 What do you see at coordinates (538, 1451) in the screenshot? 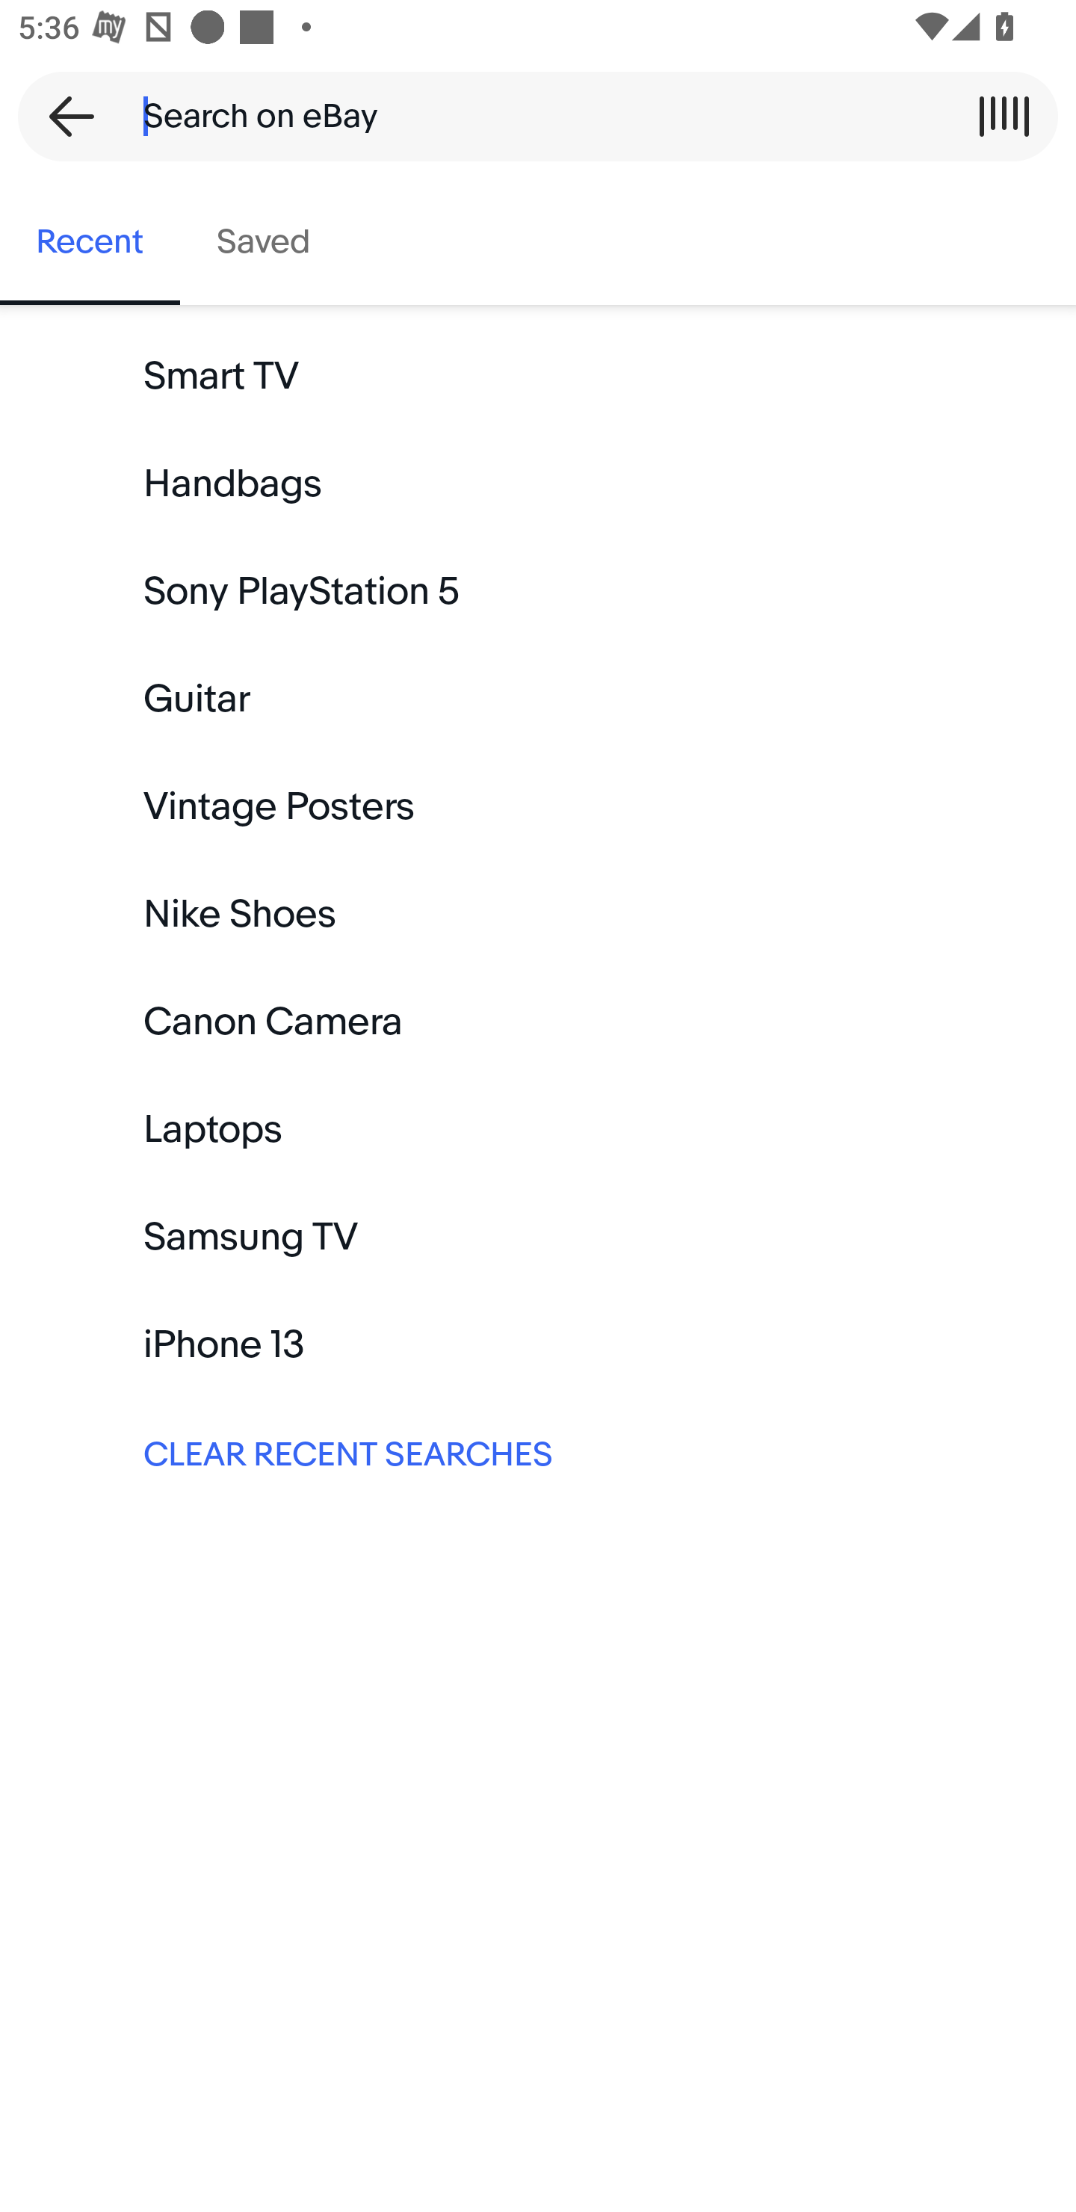
I see `CLEAR RECENT SEARCHES` at bounding box center [538, 1451].